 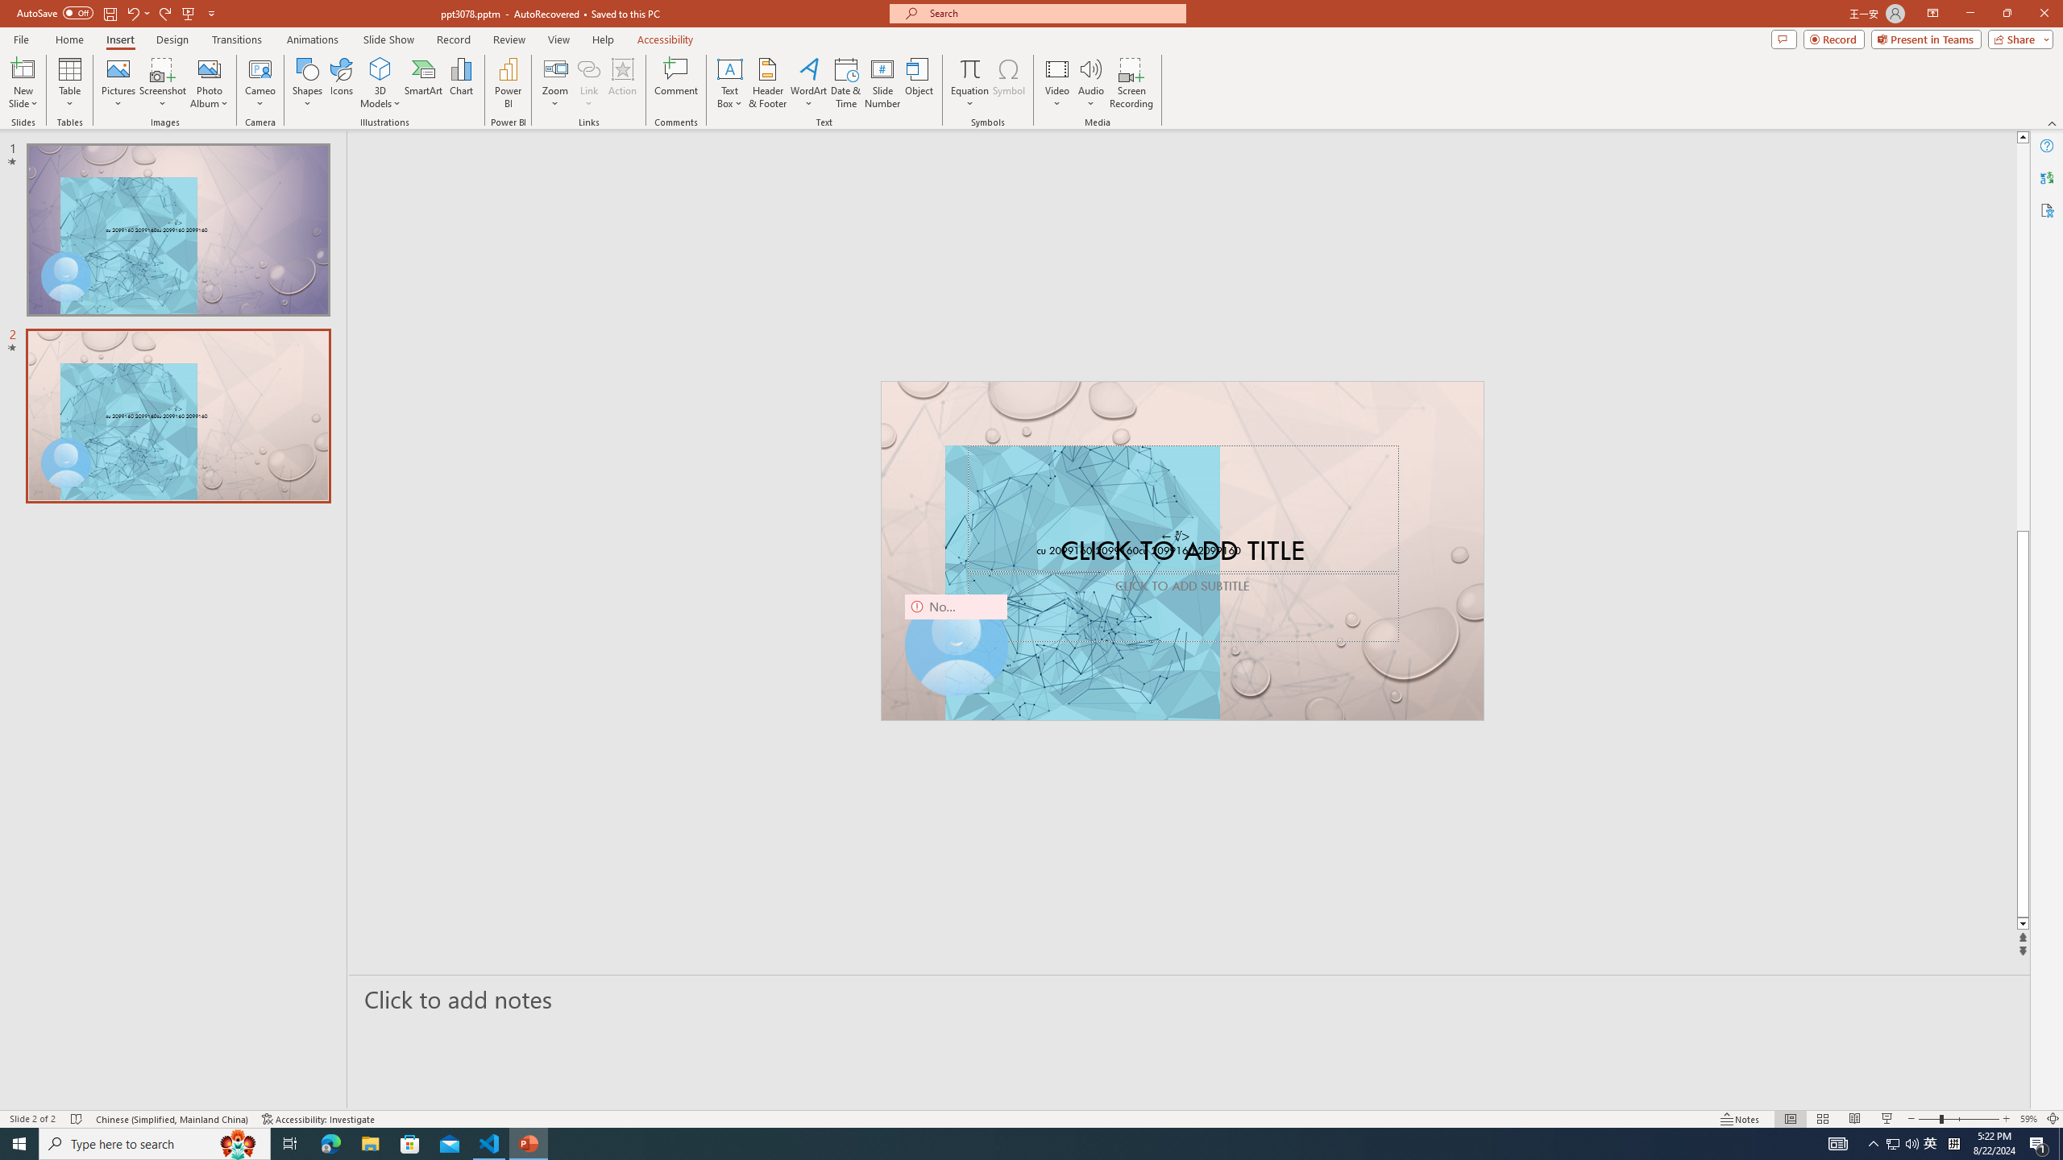 I want to click on Symbol..., so click(x=1008, y=83).